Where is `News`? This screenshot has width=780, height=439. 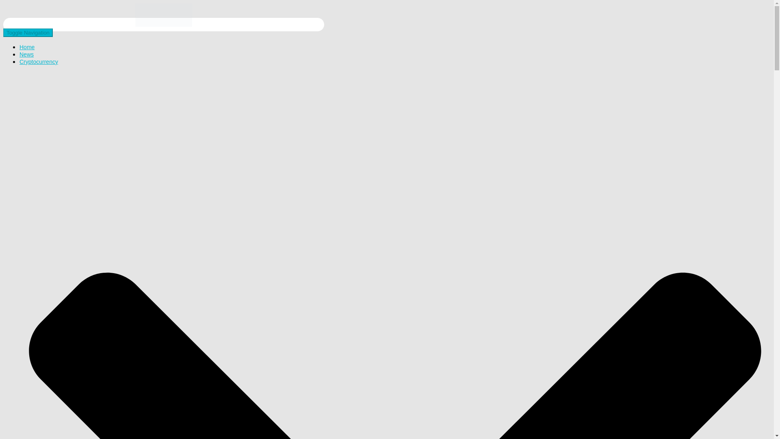 News is located at coordinates (26, 54).